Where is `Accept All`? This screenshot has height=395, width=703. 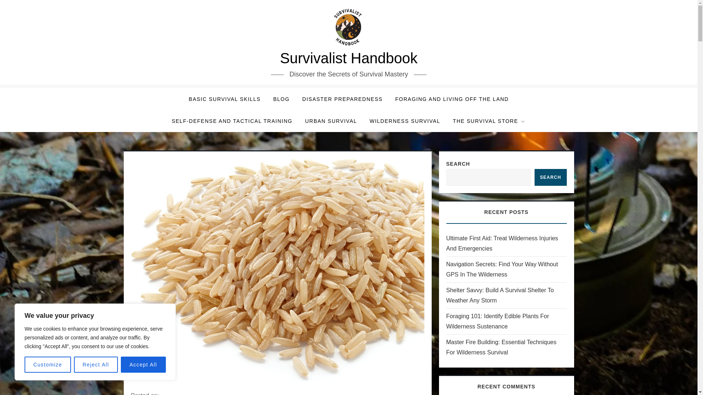
Accept All is located at coordinates (144, 365).